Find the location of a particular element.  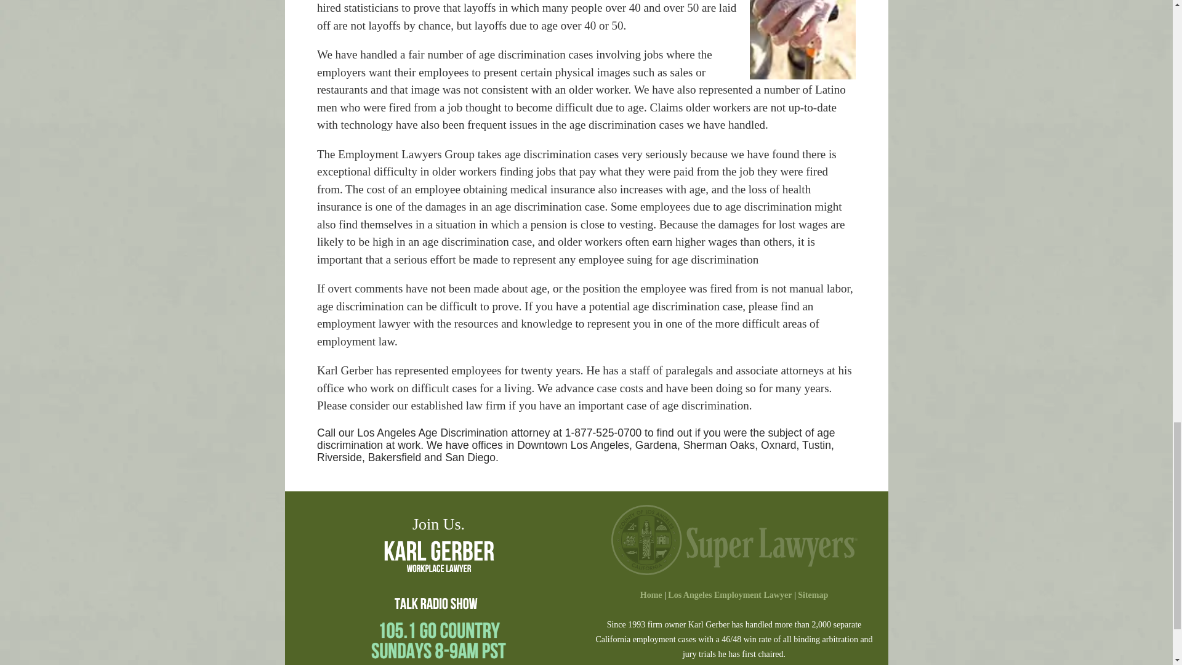

Los Angeles Employee Lawyer is located at coordinates (651, 595).